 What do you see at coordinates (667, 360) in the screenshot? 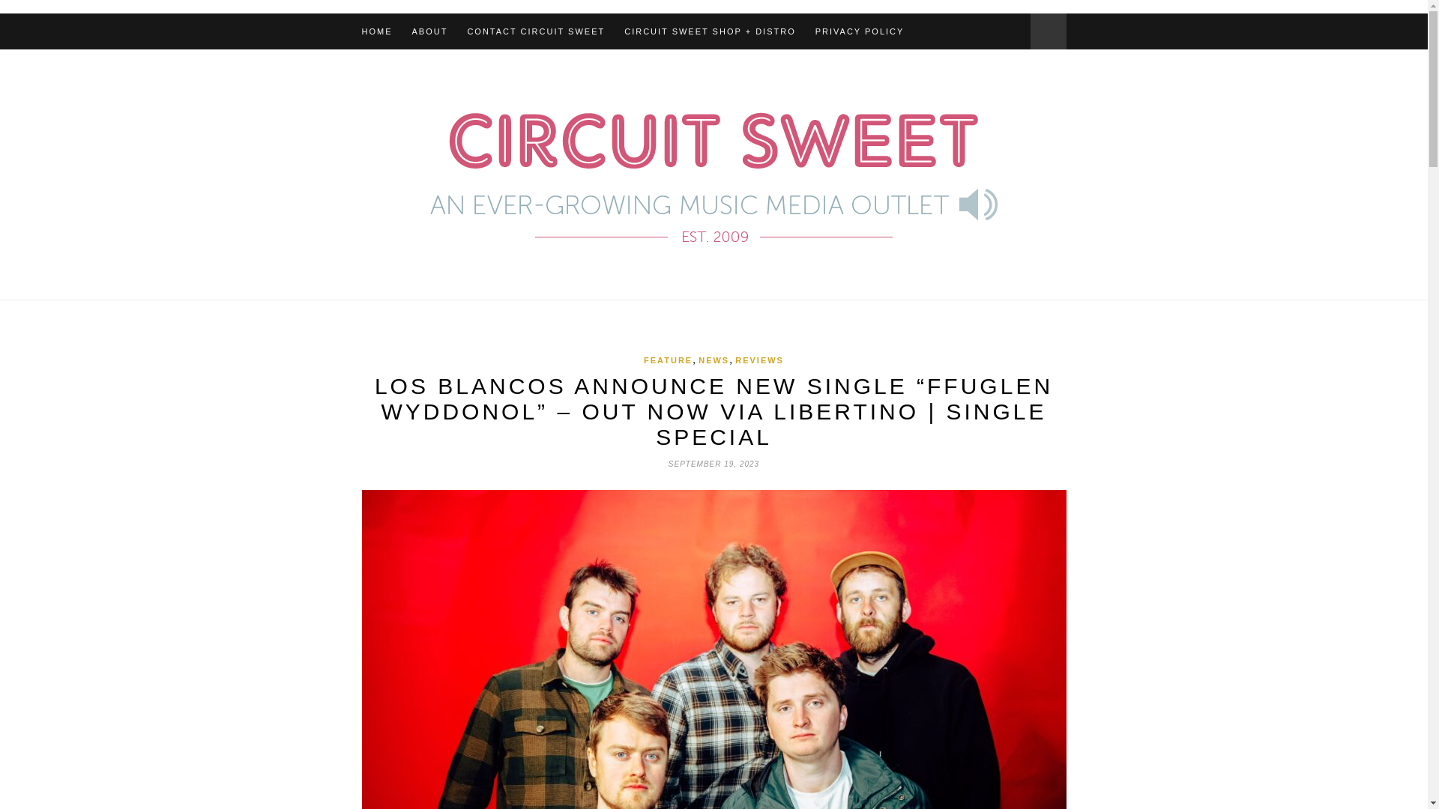
I see `FEATURE` at bounding box center [667, 360].